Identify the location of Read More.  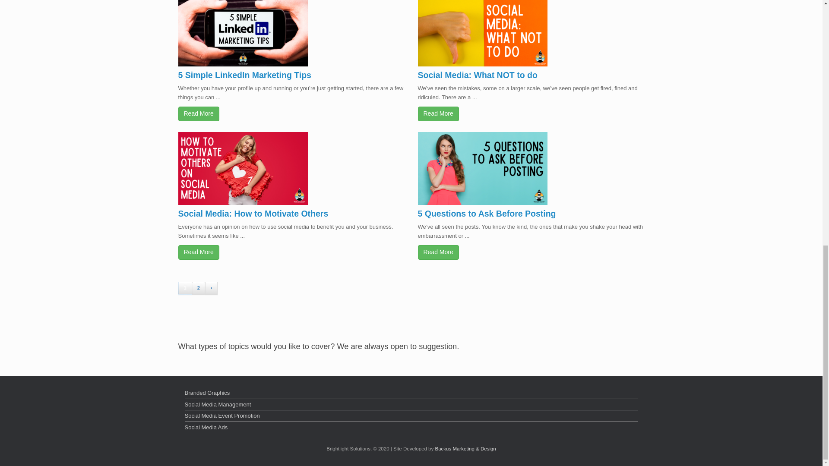
(438, 114).